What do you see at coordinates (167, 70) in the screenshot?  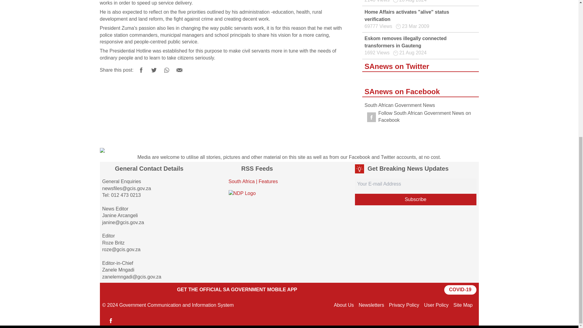 I see `Share on WhatsApp` at bounding box center [167, 70].